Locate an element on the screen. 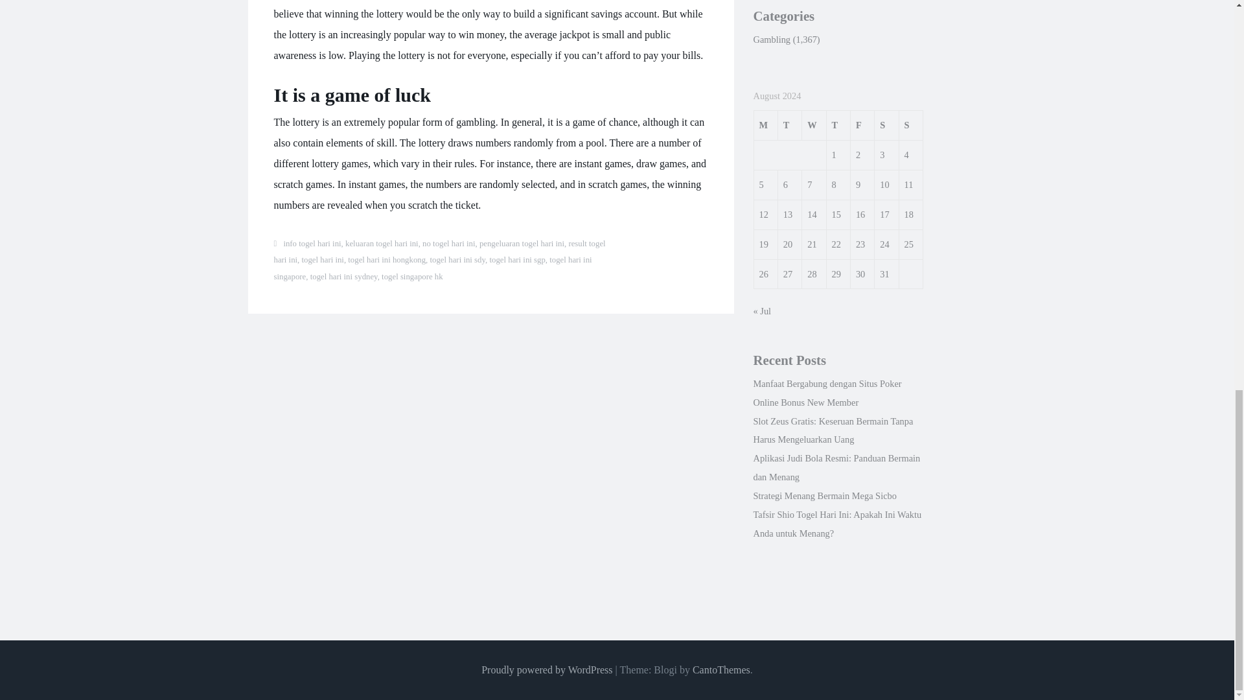  togel hari ini singapore is located at coordinates (433, 268).